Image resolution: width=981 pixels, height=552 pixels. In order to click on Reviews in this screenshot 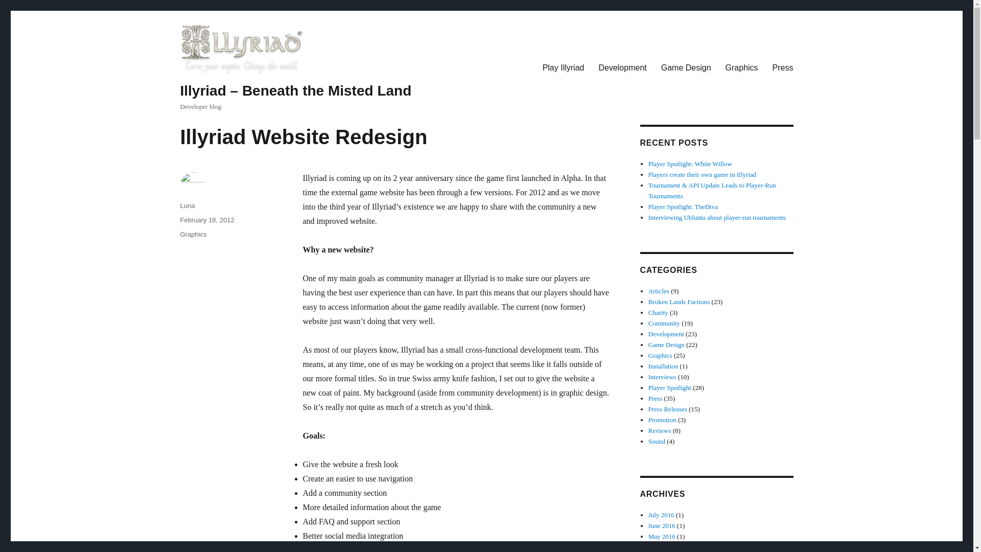, I will do `click(660, 430)`.